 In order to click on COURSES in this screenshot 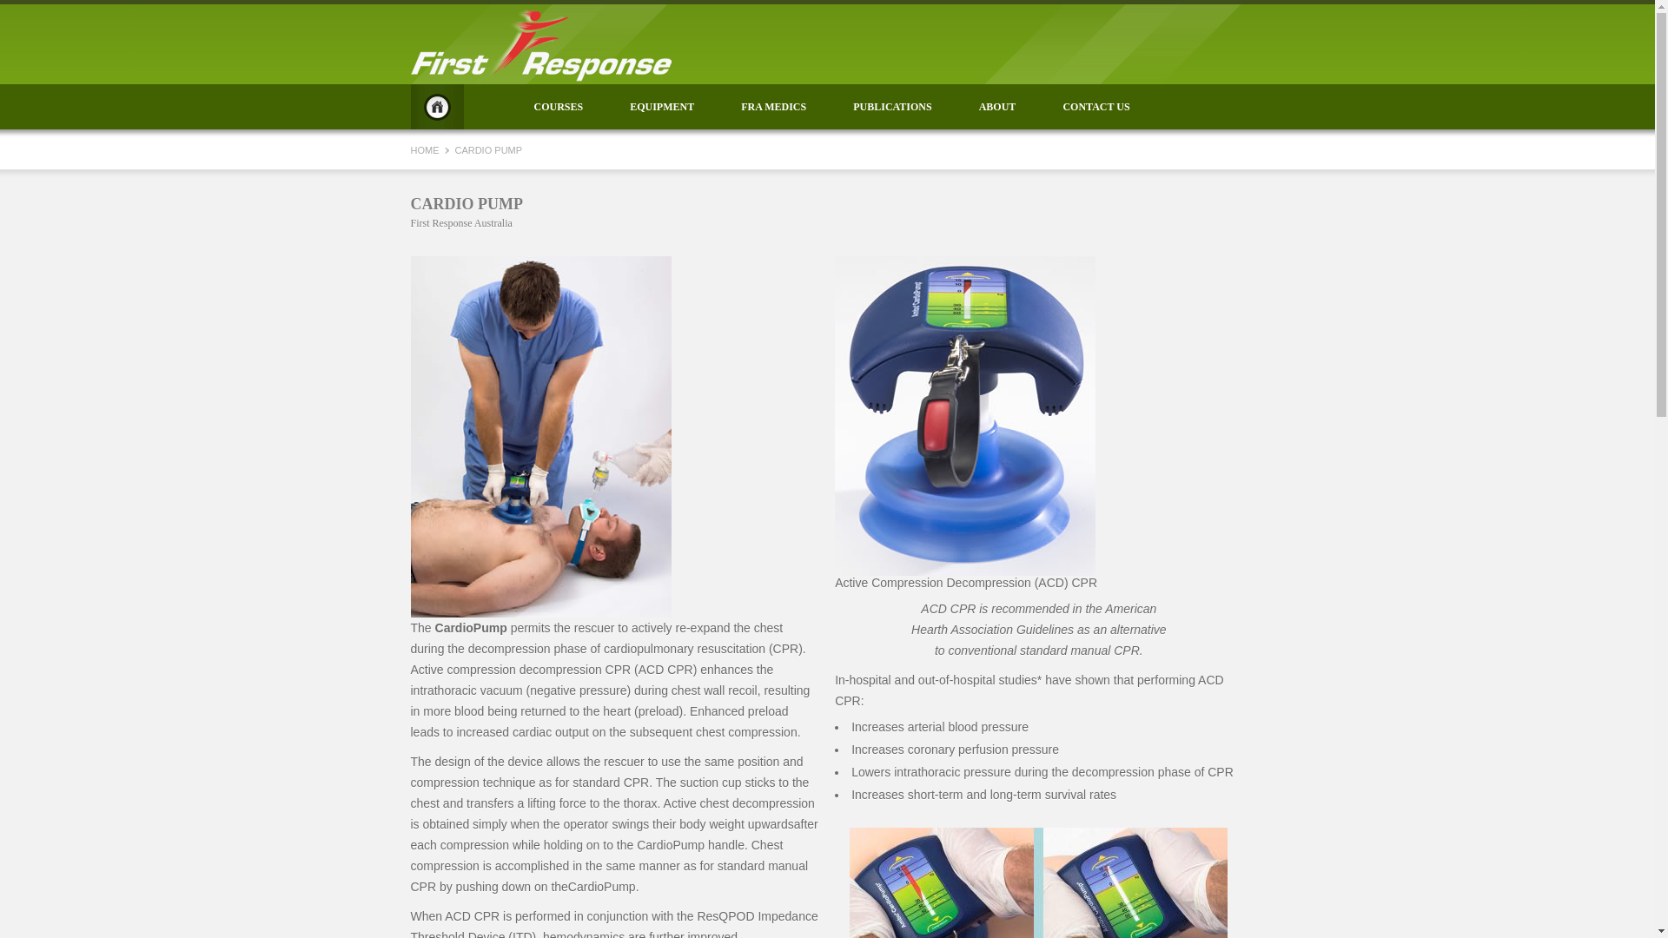, I will do `click(559, 107)`.